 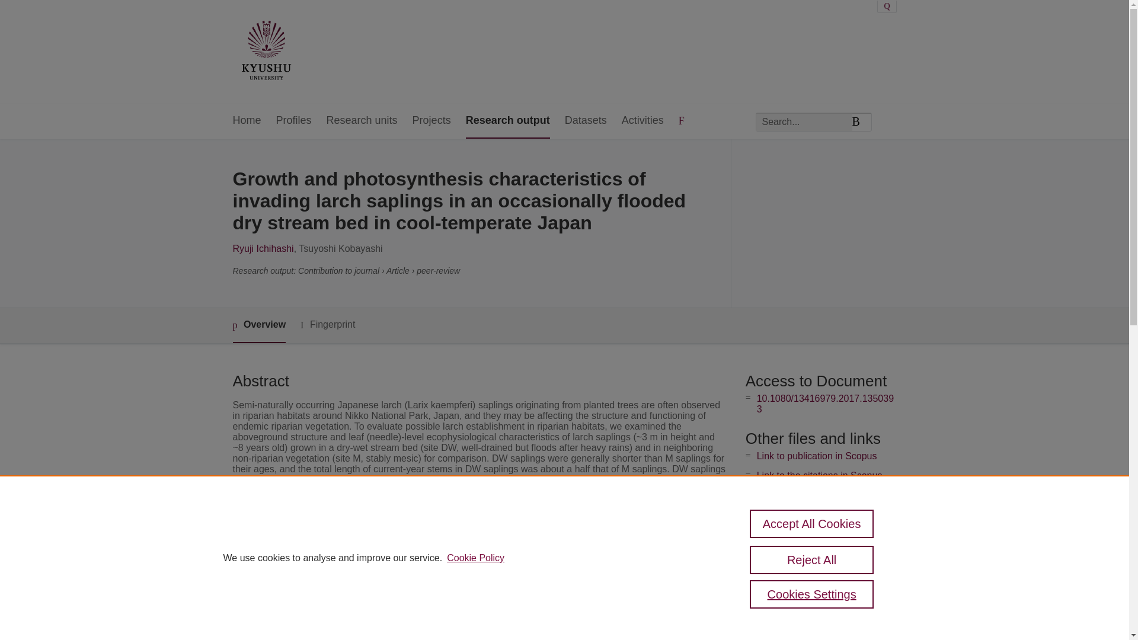 What do you see at coordinates (258, 325) in the screenshot?
I see `Overview` at bounding box center [258, 325].